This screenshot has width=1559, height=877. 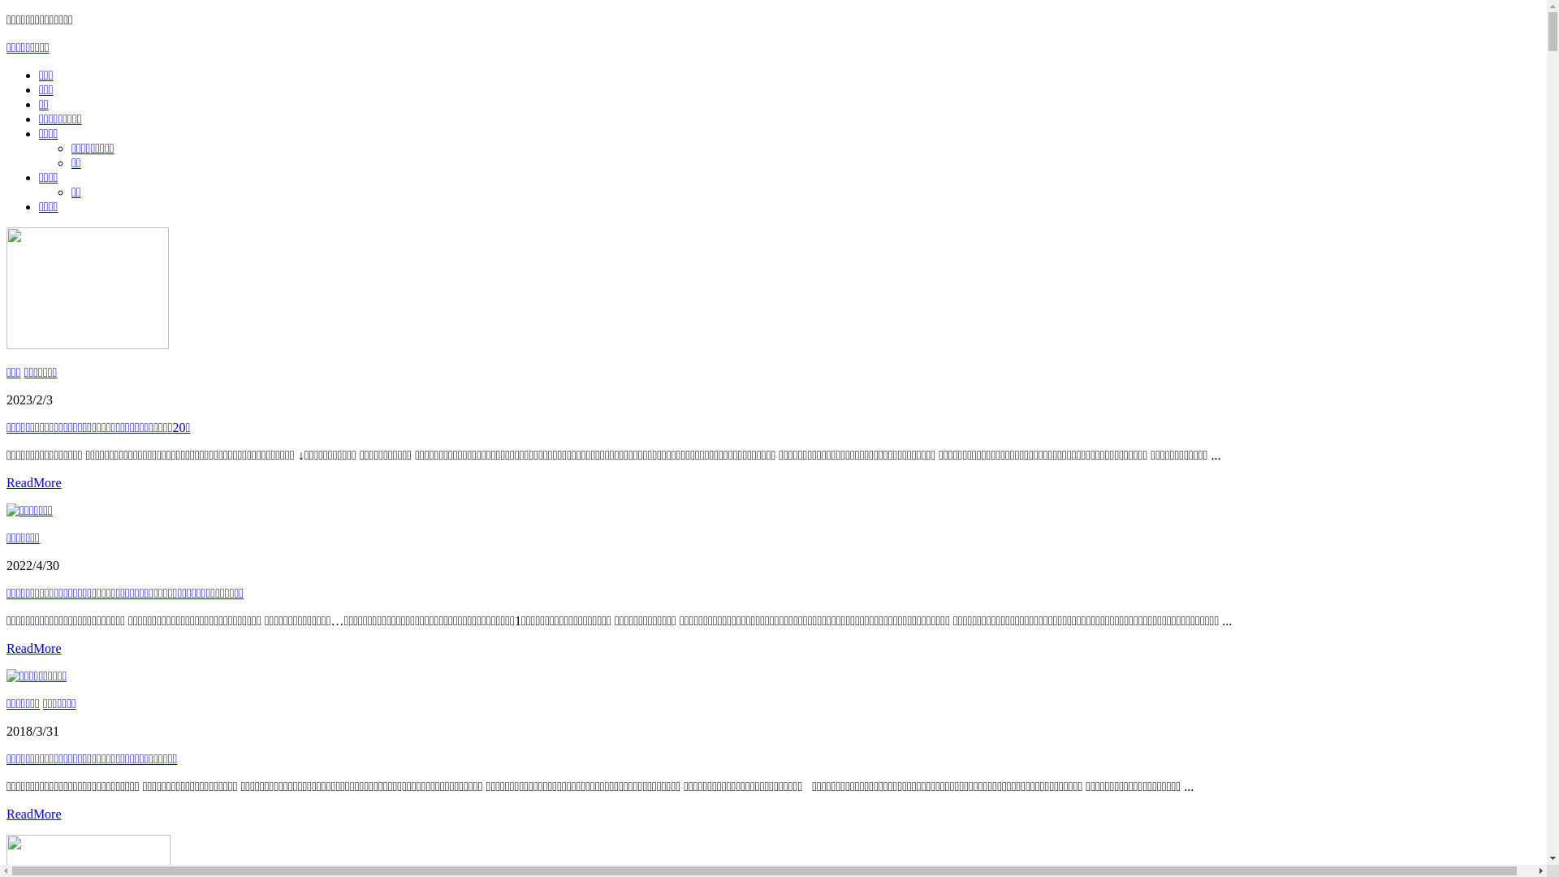 What do you see at coordinates (34, 814) in the screenshot?
I see `ReadMore` at bounding box center [34, 814].